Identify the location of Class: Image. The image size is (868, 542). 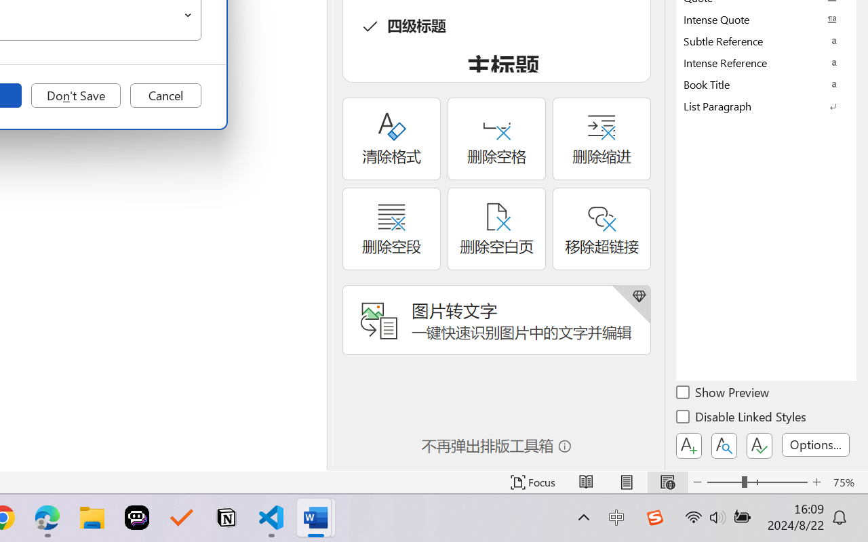
(654, 518).